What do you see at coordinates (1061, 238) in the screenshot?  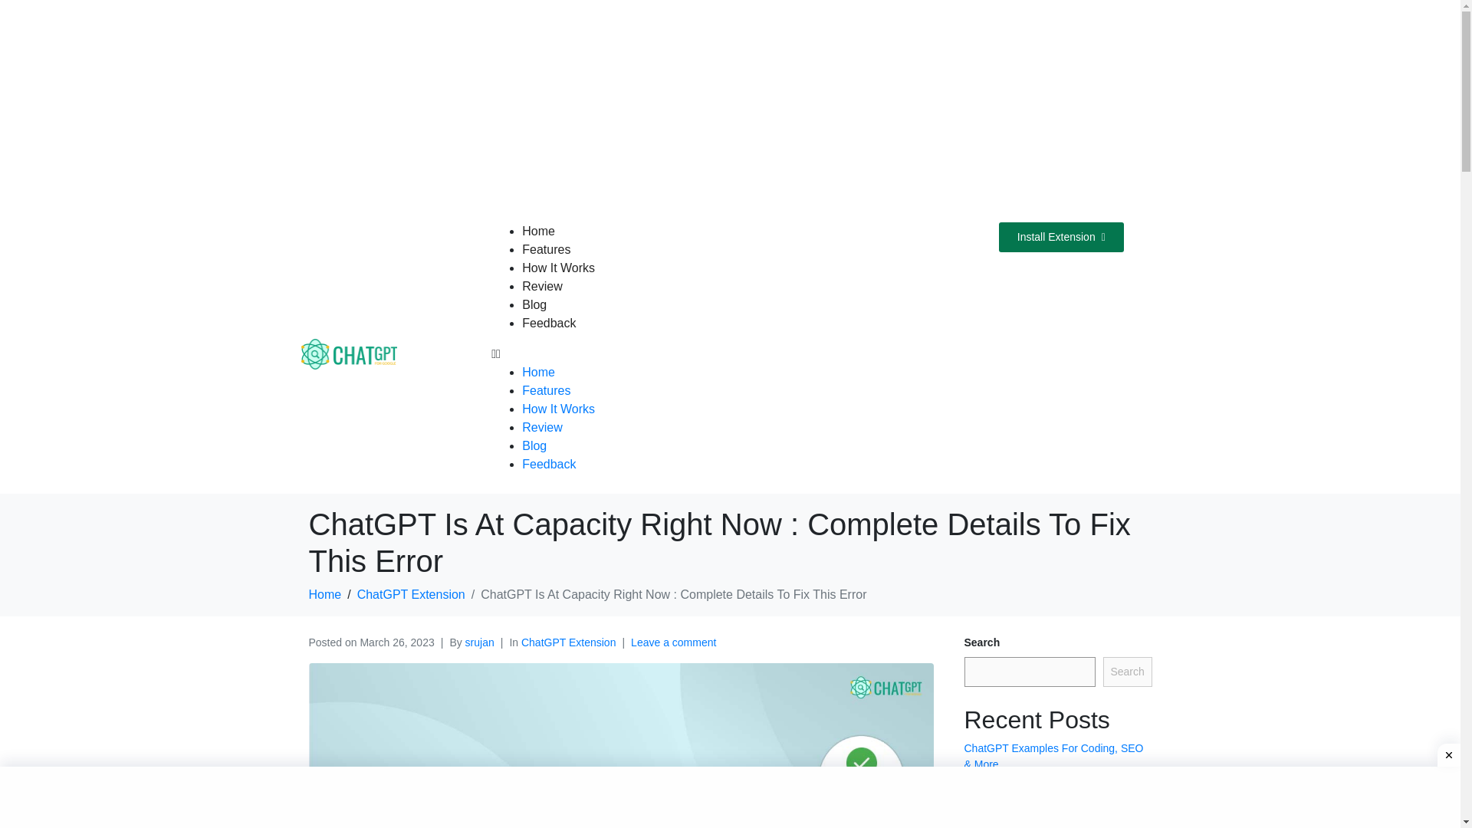 I see `Install Extension` at bounding box center [1061, 238].